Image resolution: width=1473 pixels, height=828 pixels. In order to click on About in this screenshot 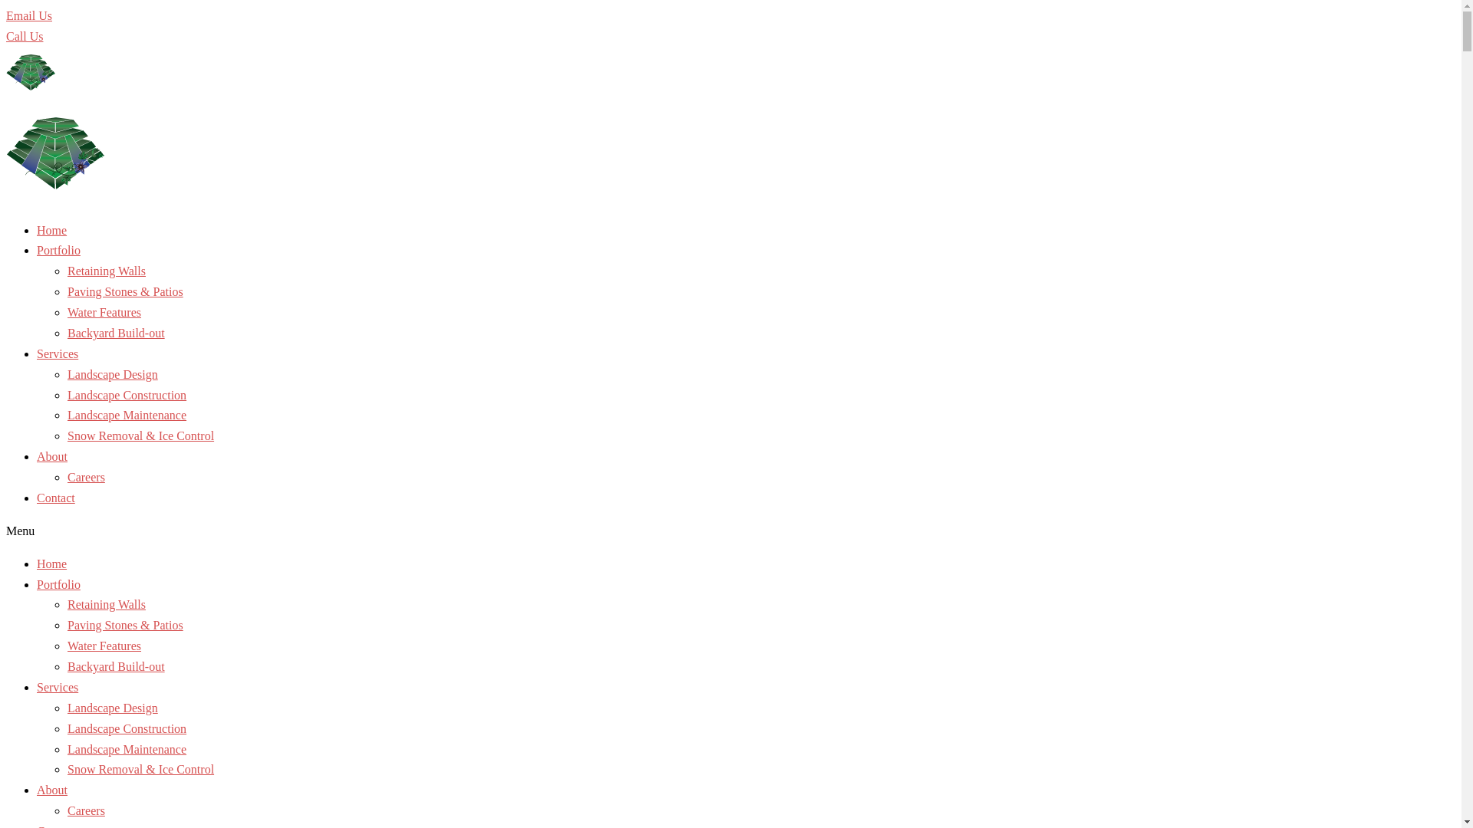, I will do `click(52, 790)`.